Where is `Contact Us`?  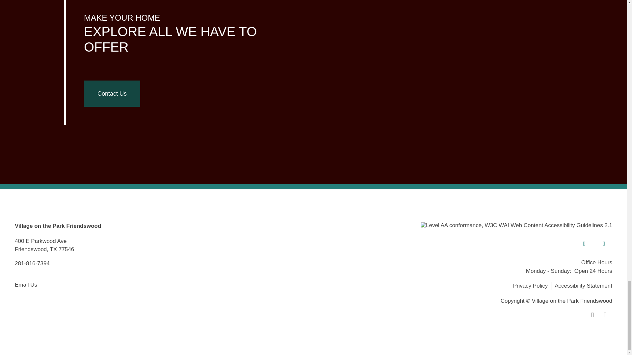 Contact Us is located at coordinates (112, 94).